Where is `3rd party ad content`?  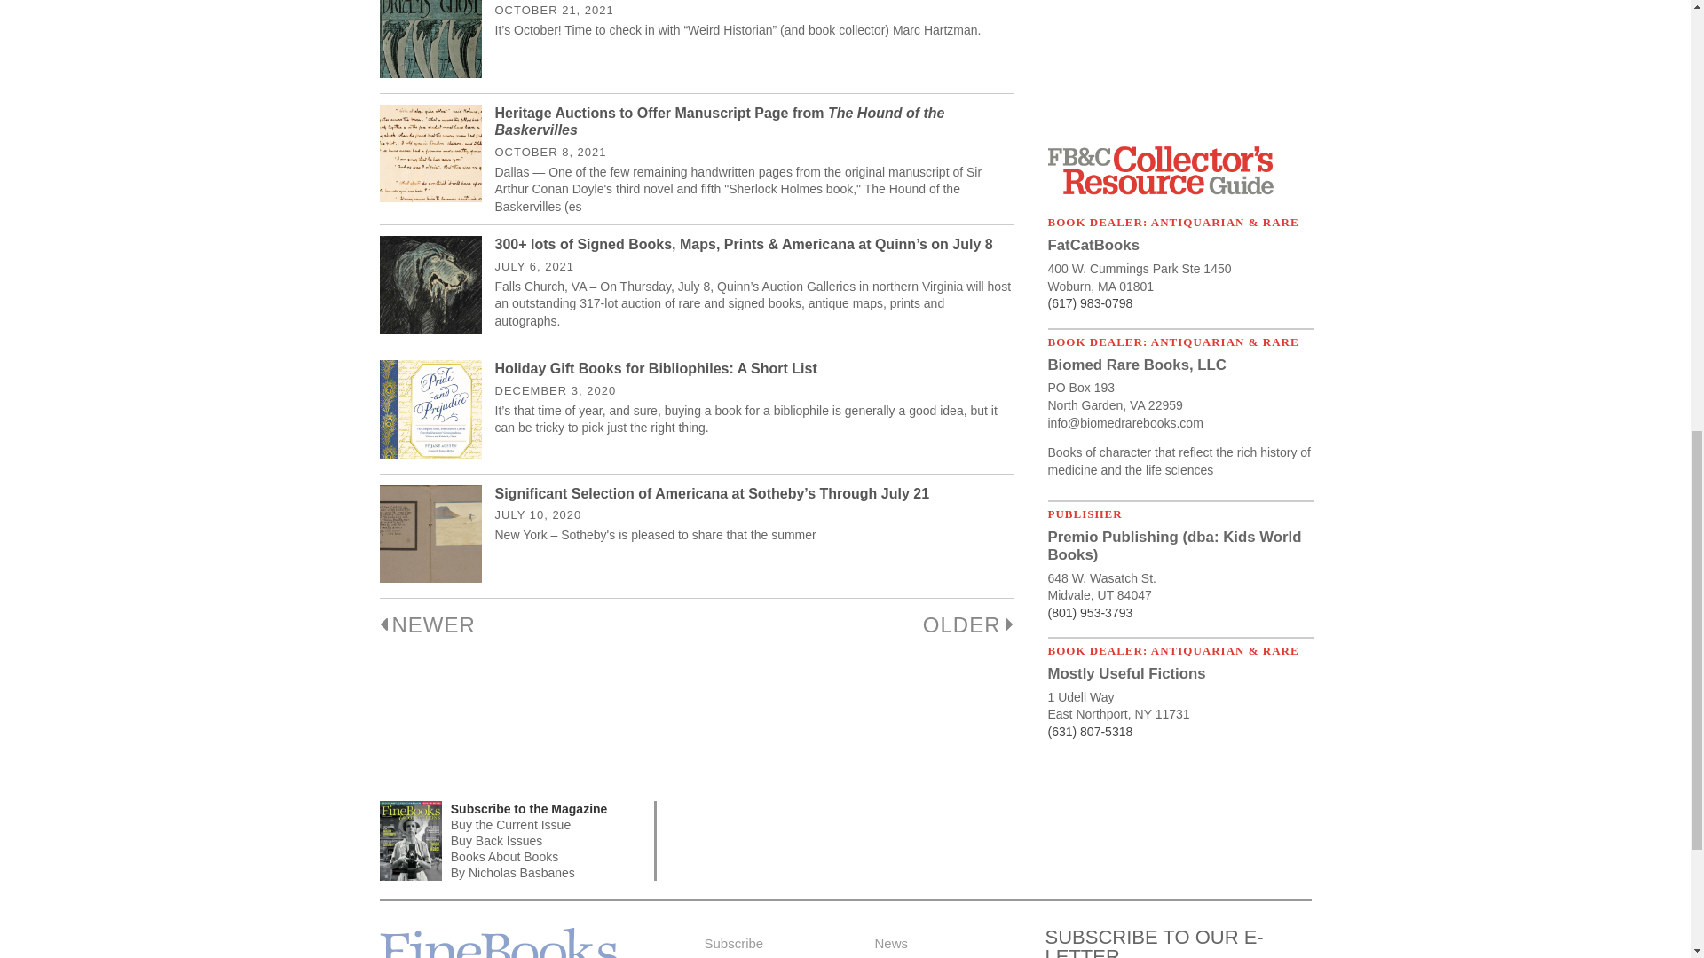 3rd party ad content is located at coordinates (989, 840).